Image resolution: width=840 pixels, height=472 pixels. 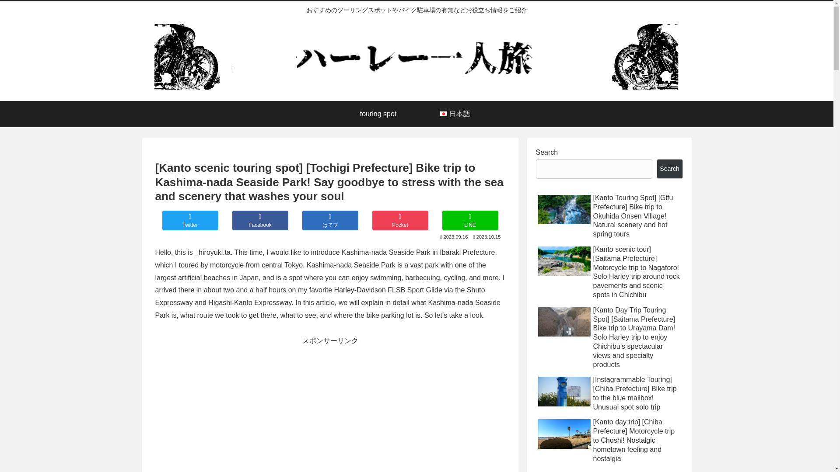 What do you see at coordinates (329, 408) in the screenshot?
I see `Advertisement` at bounding box center [329, 408].